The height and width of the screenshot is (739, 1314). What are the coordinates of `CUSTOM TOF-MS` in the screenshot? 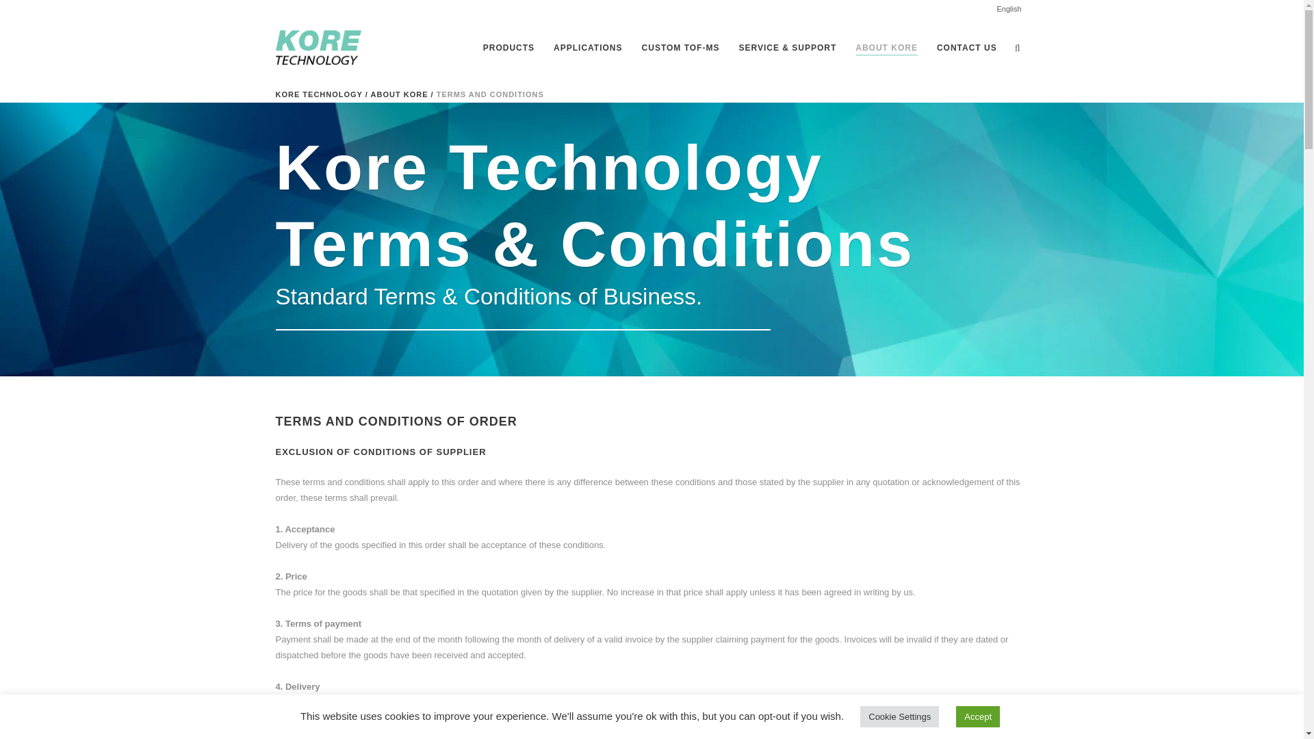 It's located at (680, 47).